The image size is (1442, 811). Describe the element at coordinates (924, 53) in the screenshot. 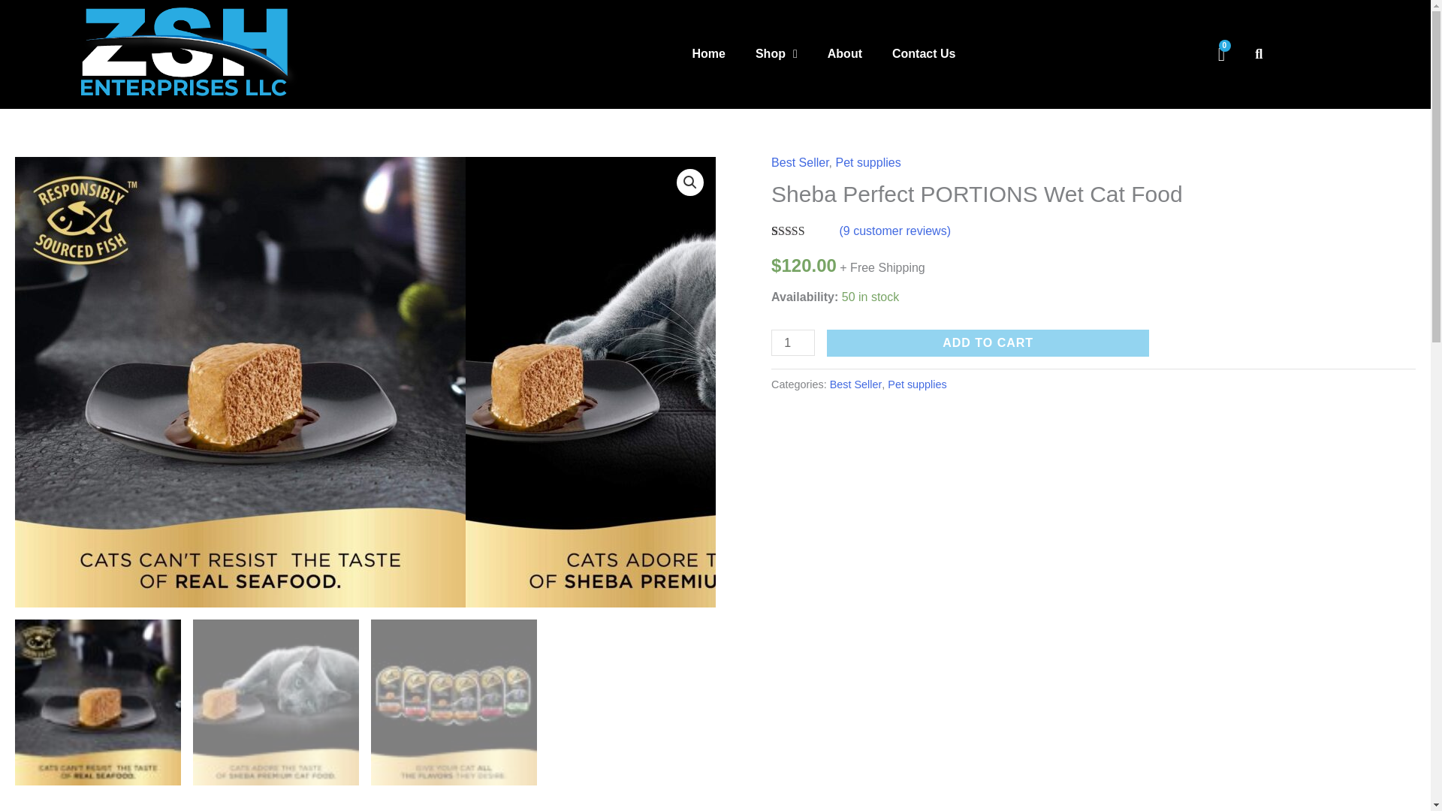

I see `Contact Us` at that location.